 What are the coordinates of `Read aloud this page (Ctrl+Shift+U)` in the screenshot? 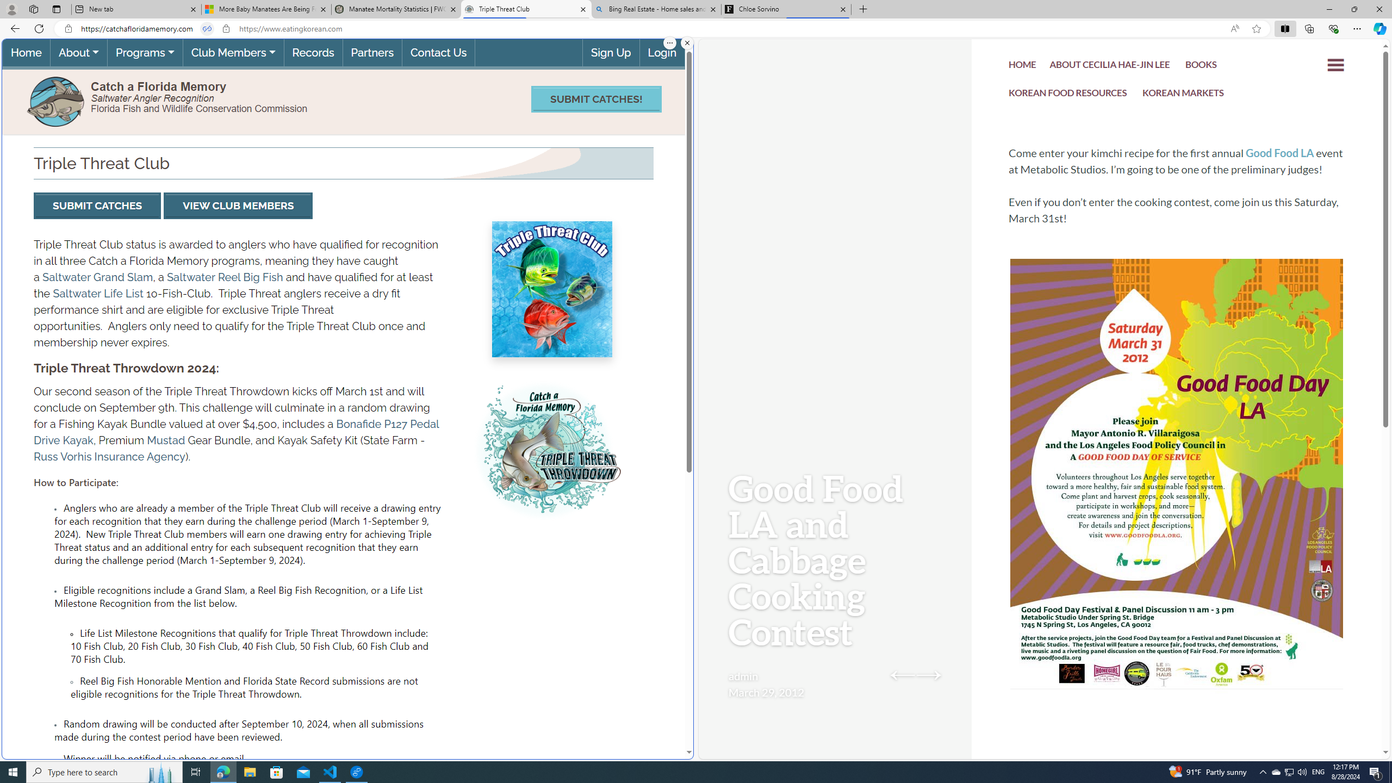 It's located at (1234, 29).